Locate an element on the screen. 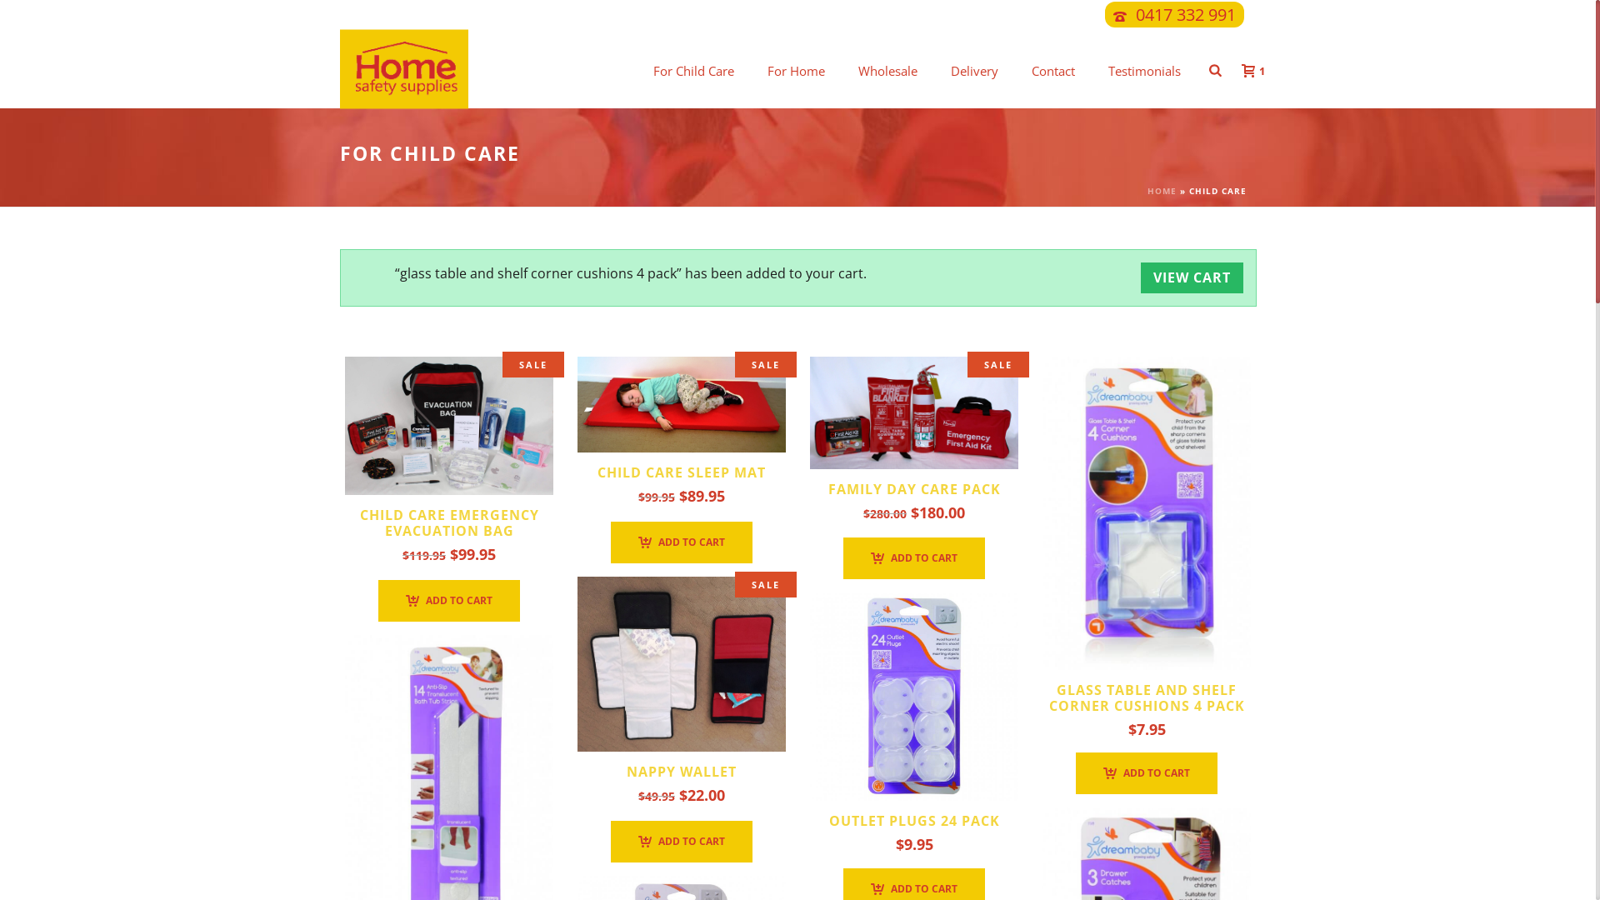 Image resolution: width=1600 pixels, height=900 pixels. 1 is located at coordinates (1249, 70).